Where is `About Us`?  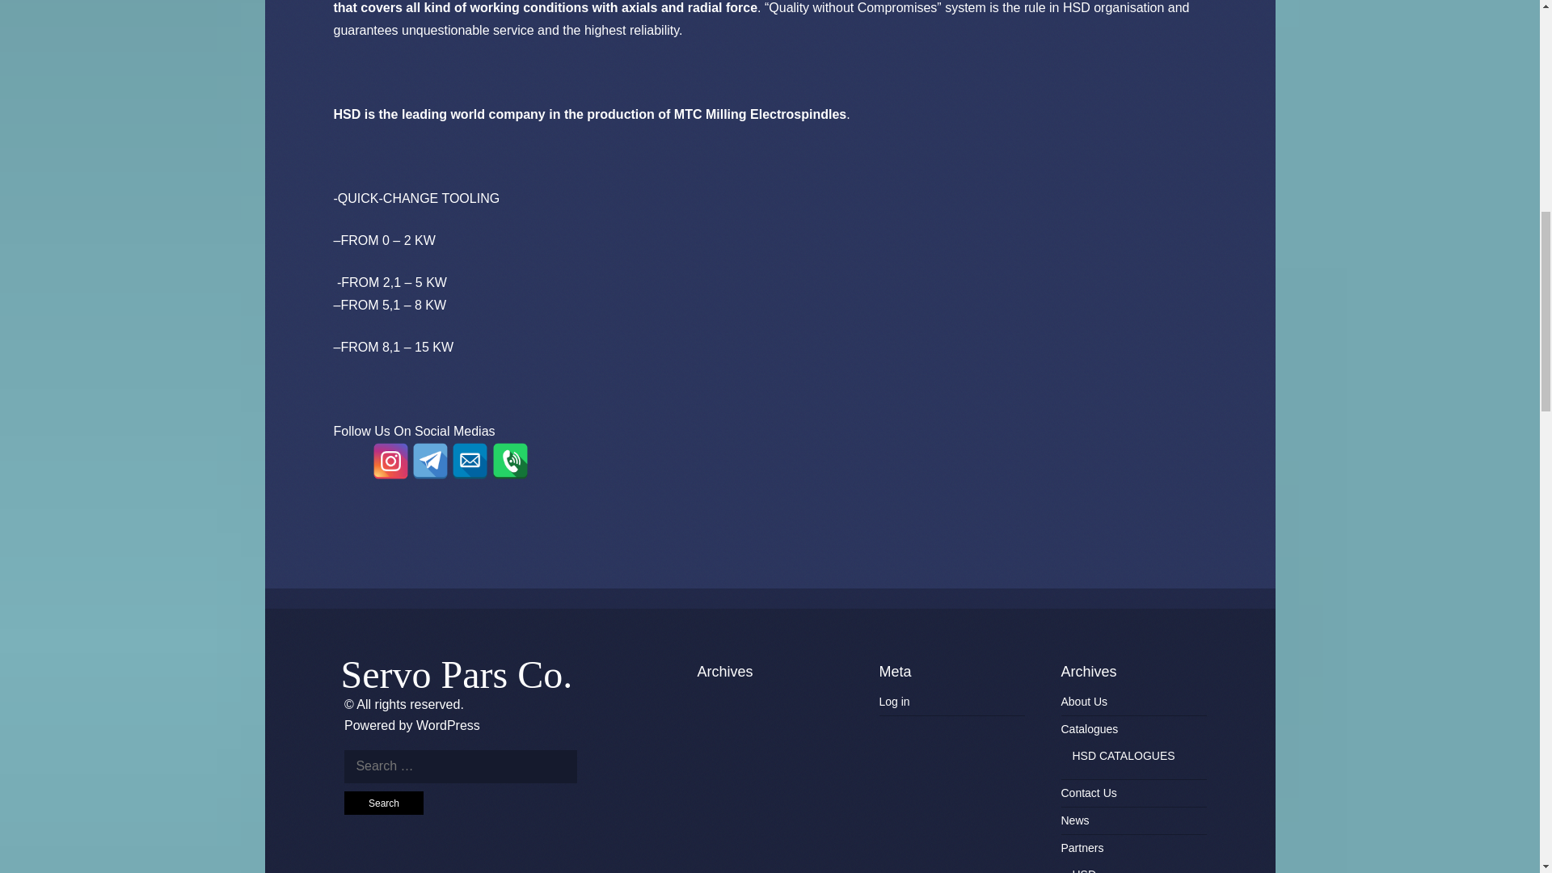 About Us is located at coordinates (1083, 701).